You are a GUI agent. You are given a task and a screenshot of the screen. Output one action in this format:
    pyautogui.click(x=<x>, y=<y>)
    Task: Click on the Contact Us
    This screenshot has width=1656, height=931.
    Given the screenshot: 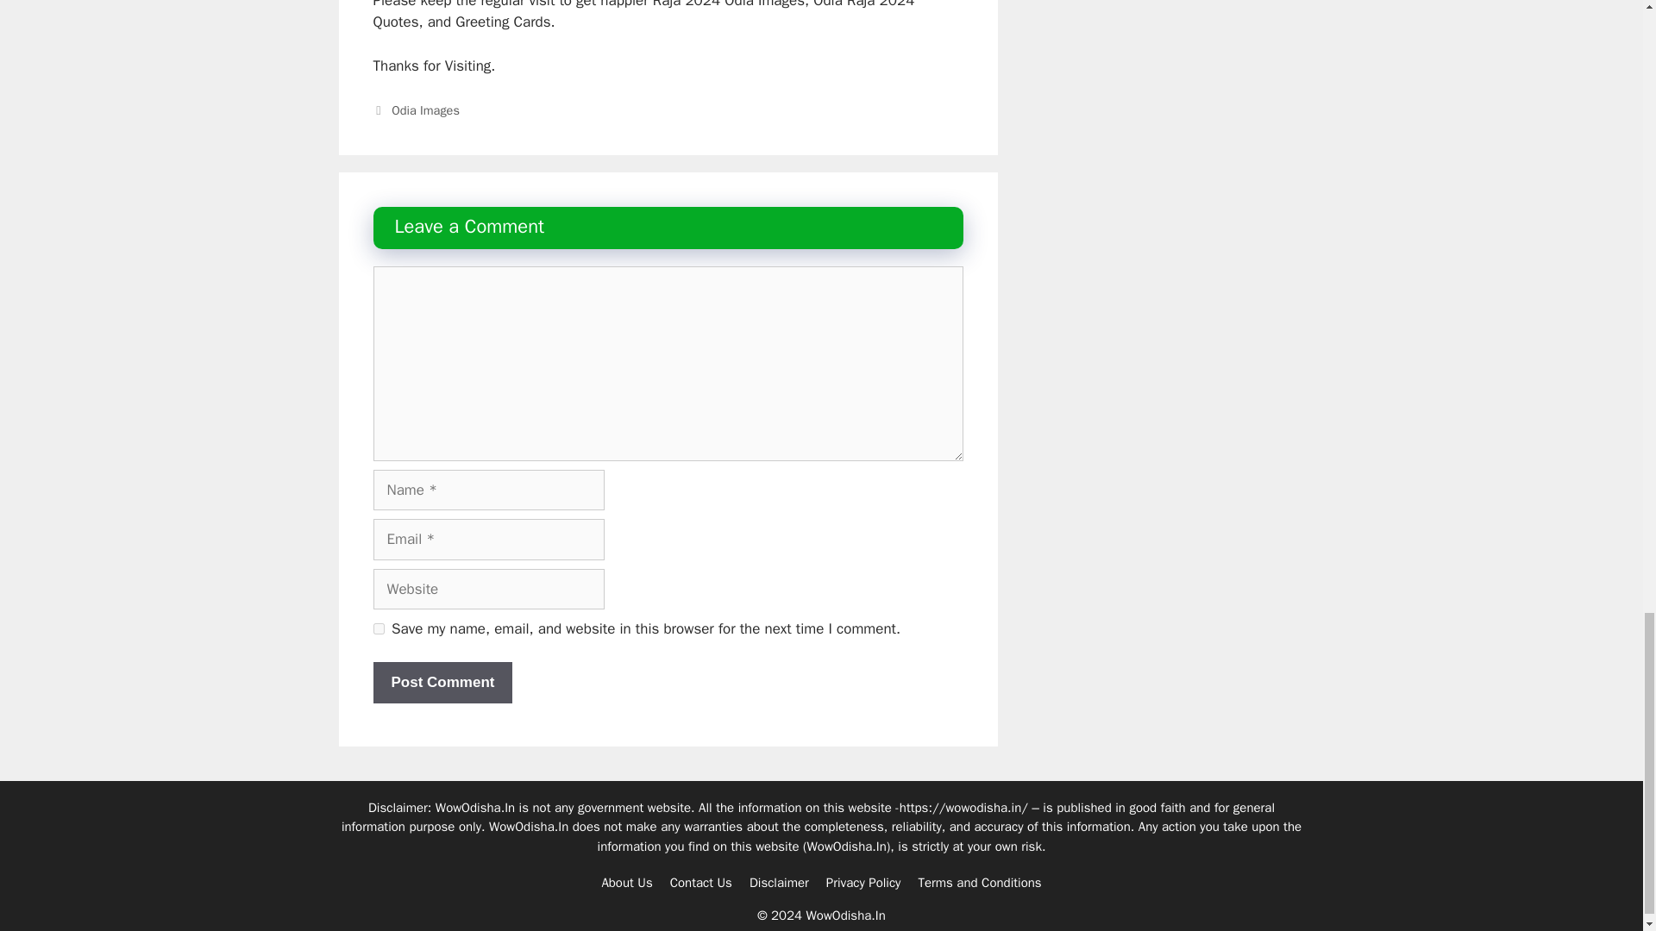 What is the action you would take?
    pyautogui.click(x=700, y=883)
    